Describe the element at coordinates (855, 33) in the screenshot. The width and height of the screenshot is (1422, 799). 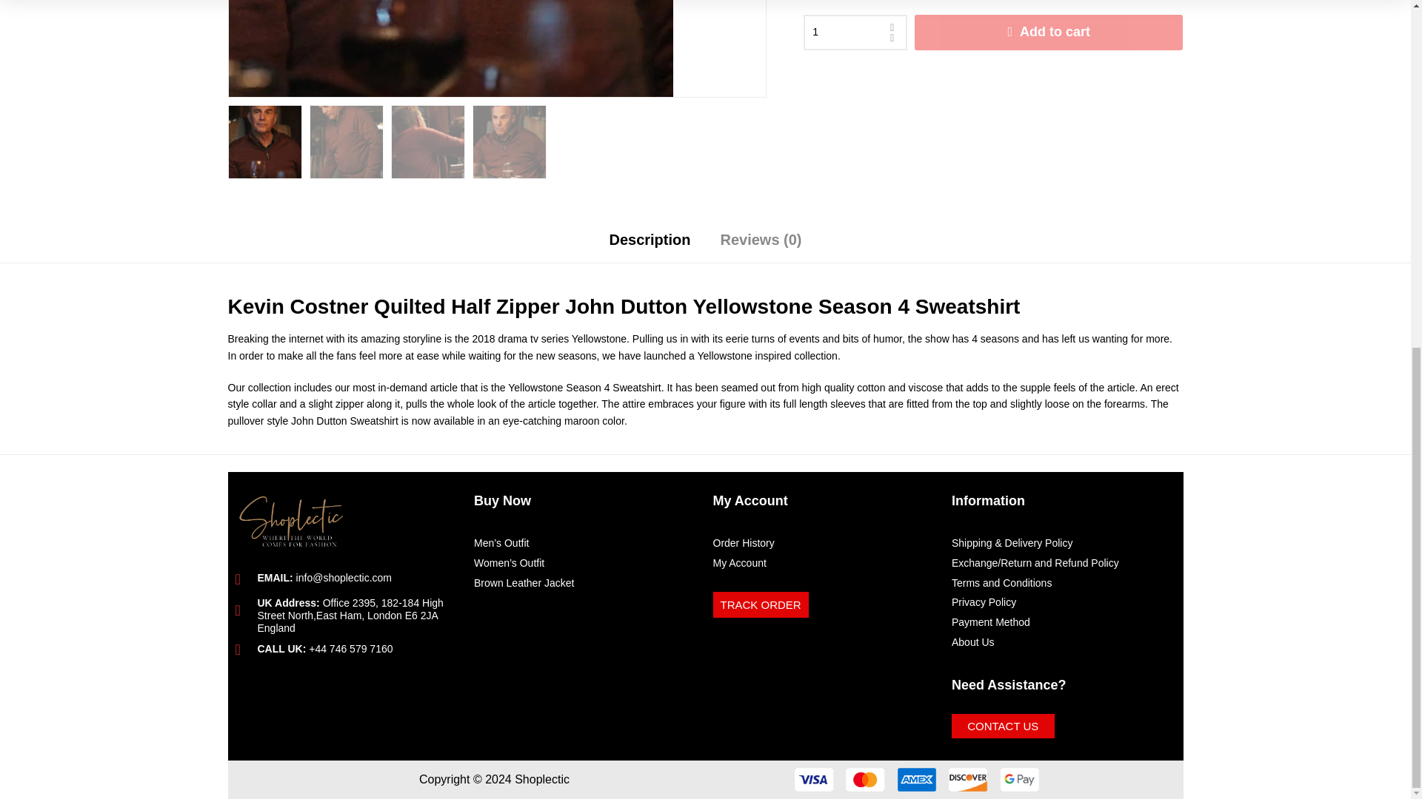
I see `1` at that location.